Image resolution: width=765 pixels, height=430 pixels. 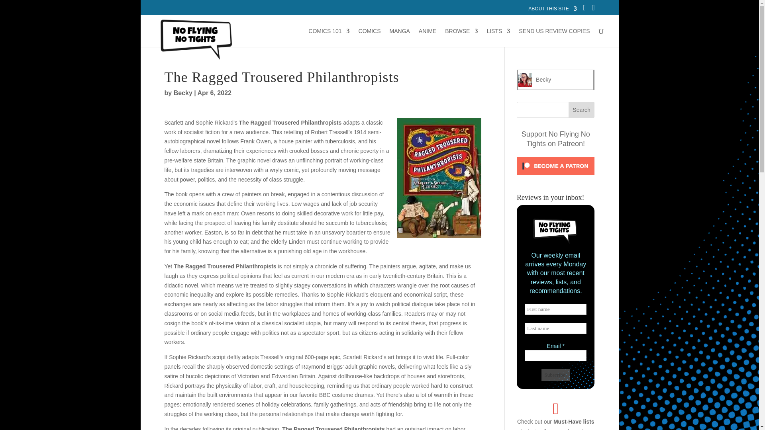 What do you see at coordinates (400, 37) in the screenshot?
I see `MANGA` at bounding box center [400, 37].